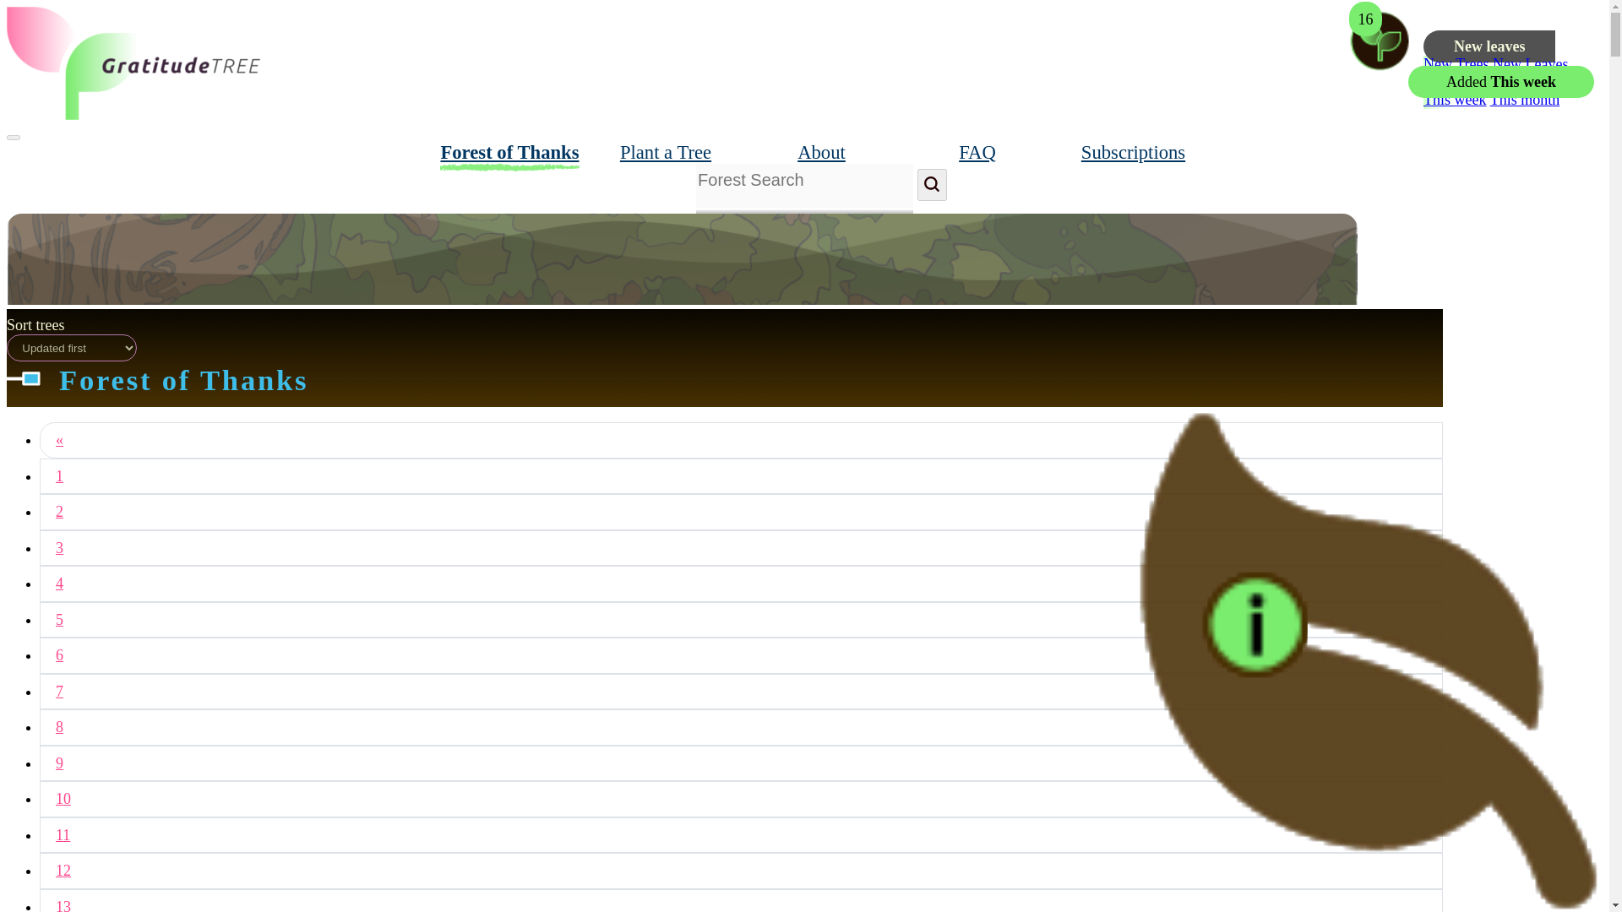  Describe the element at coordinates (741, 583) in the screenshot. I see `4` at that location.